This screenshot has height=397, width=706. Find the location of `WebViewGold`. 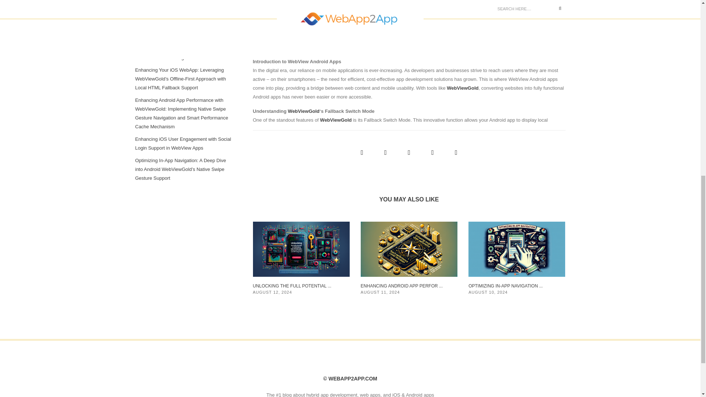

WebViewGold is located at coordinates (463, 88).